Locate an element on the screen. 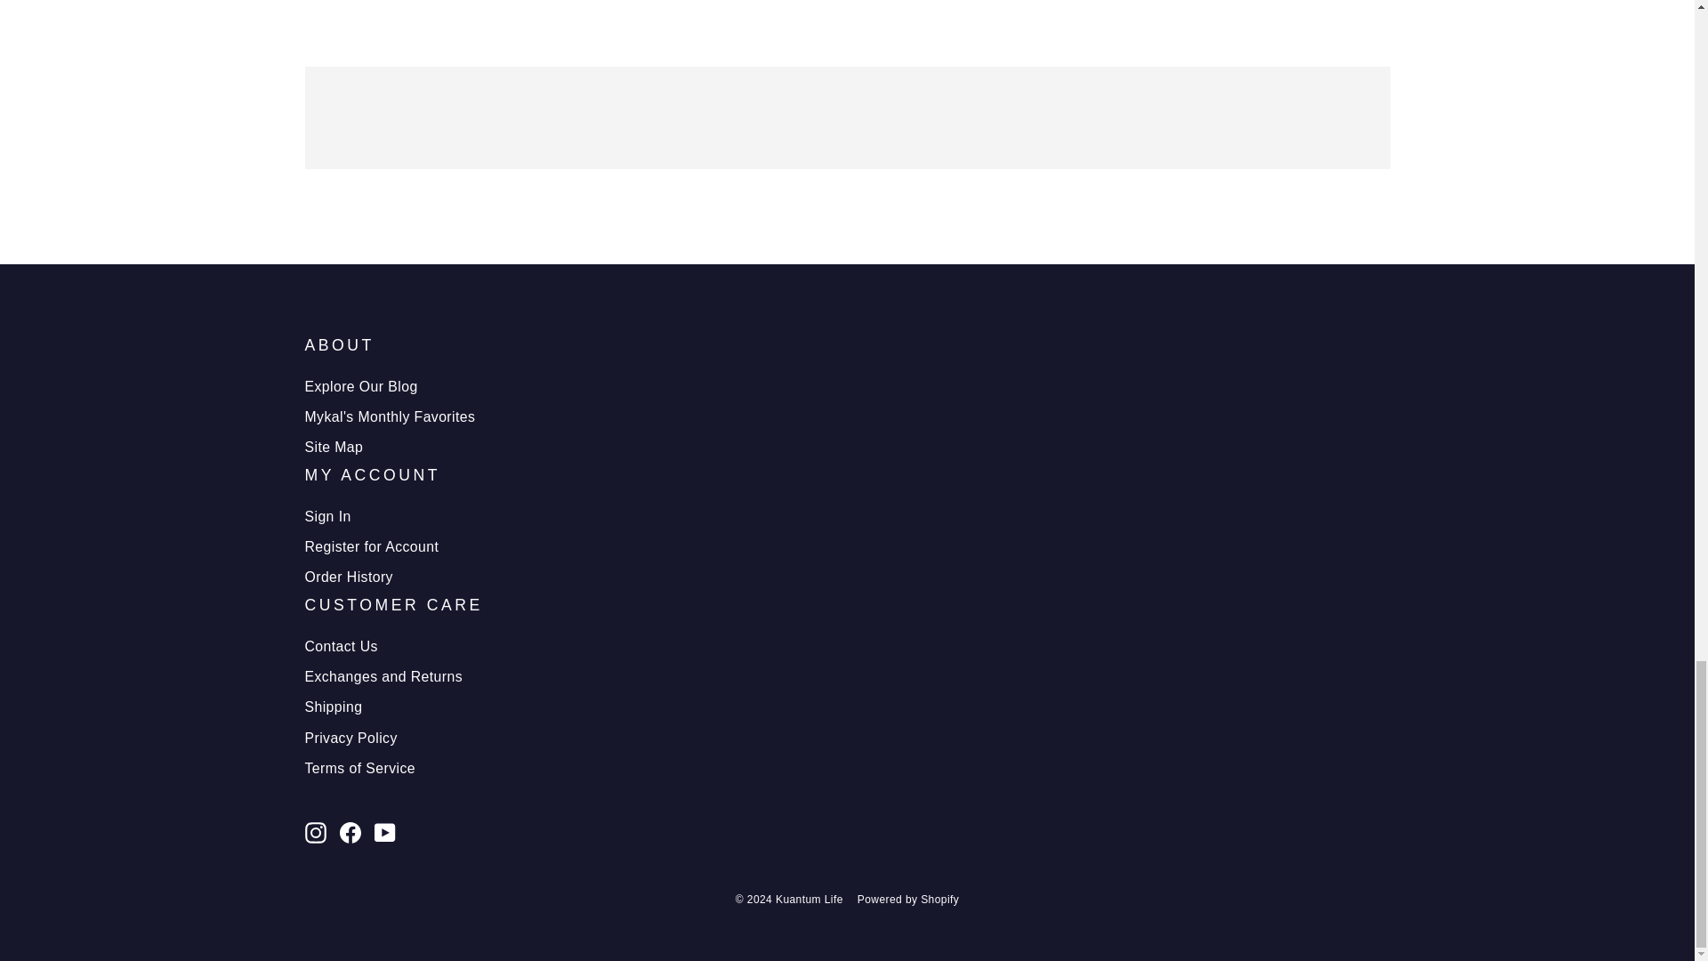 This screenshot has width=1708, height=961. Kuantum Life on Facebook is located at coordinates (350, 833).